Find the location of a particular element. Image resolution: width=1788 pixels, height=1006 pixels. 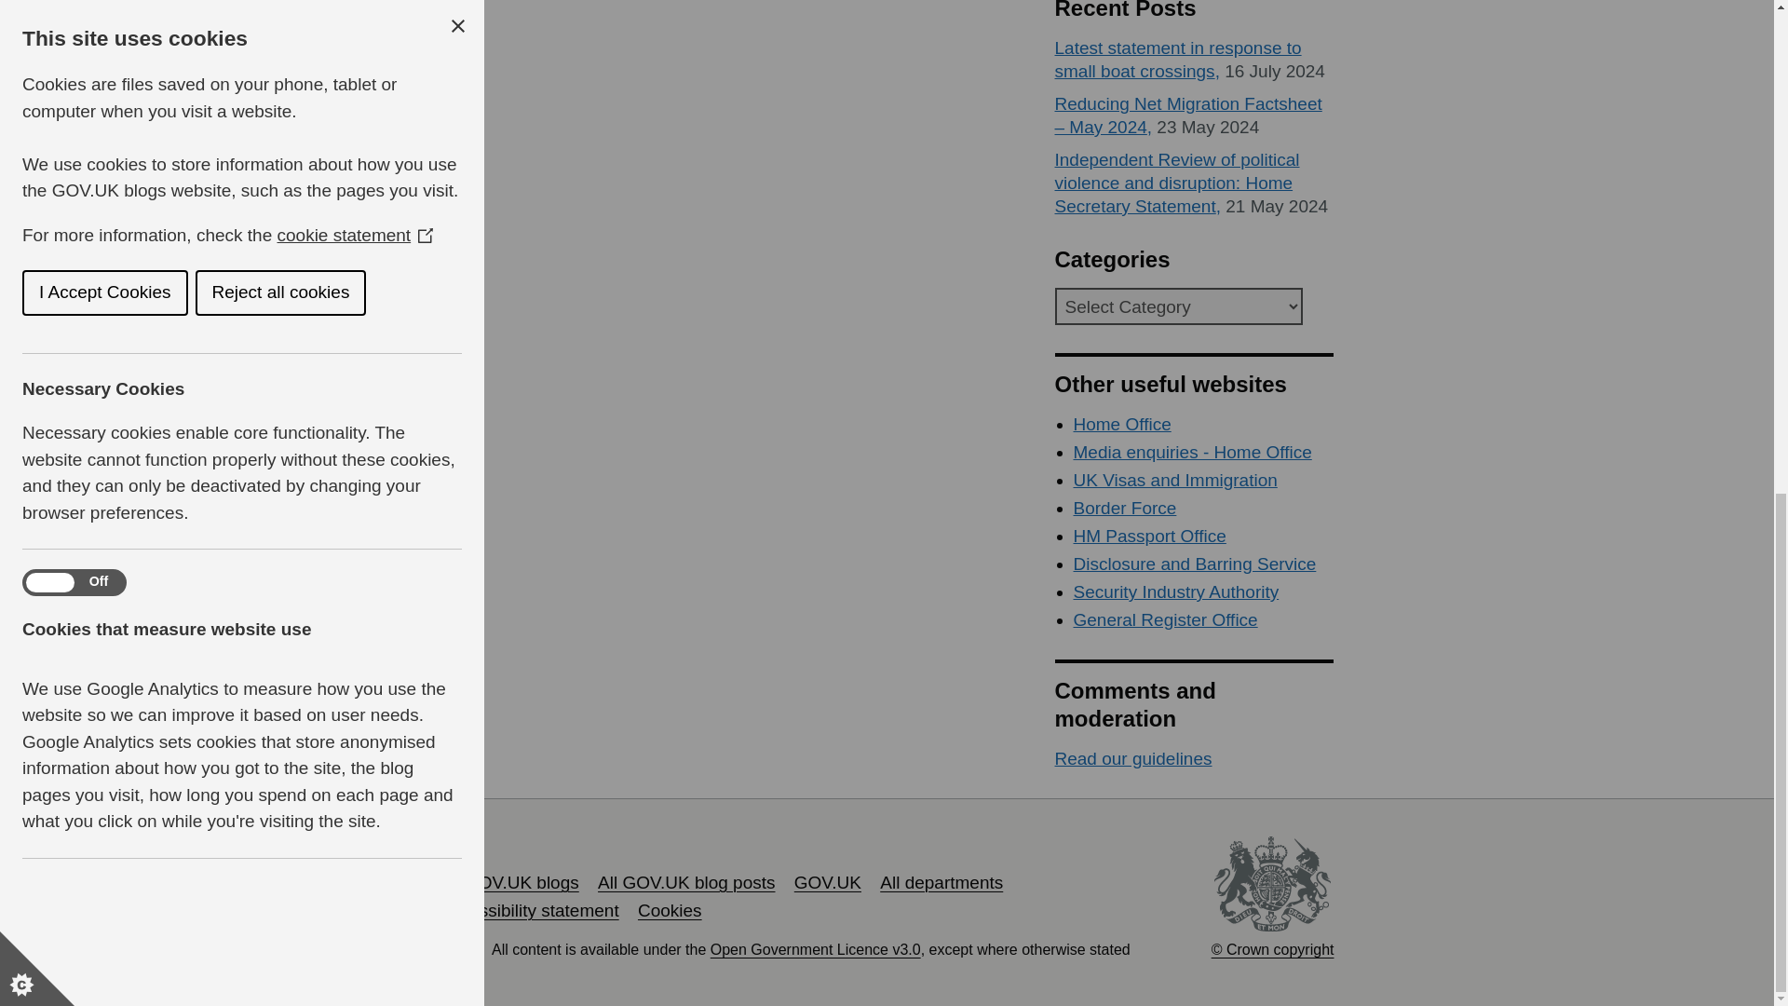

GOV.UK is located at coordinates (827, 882).